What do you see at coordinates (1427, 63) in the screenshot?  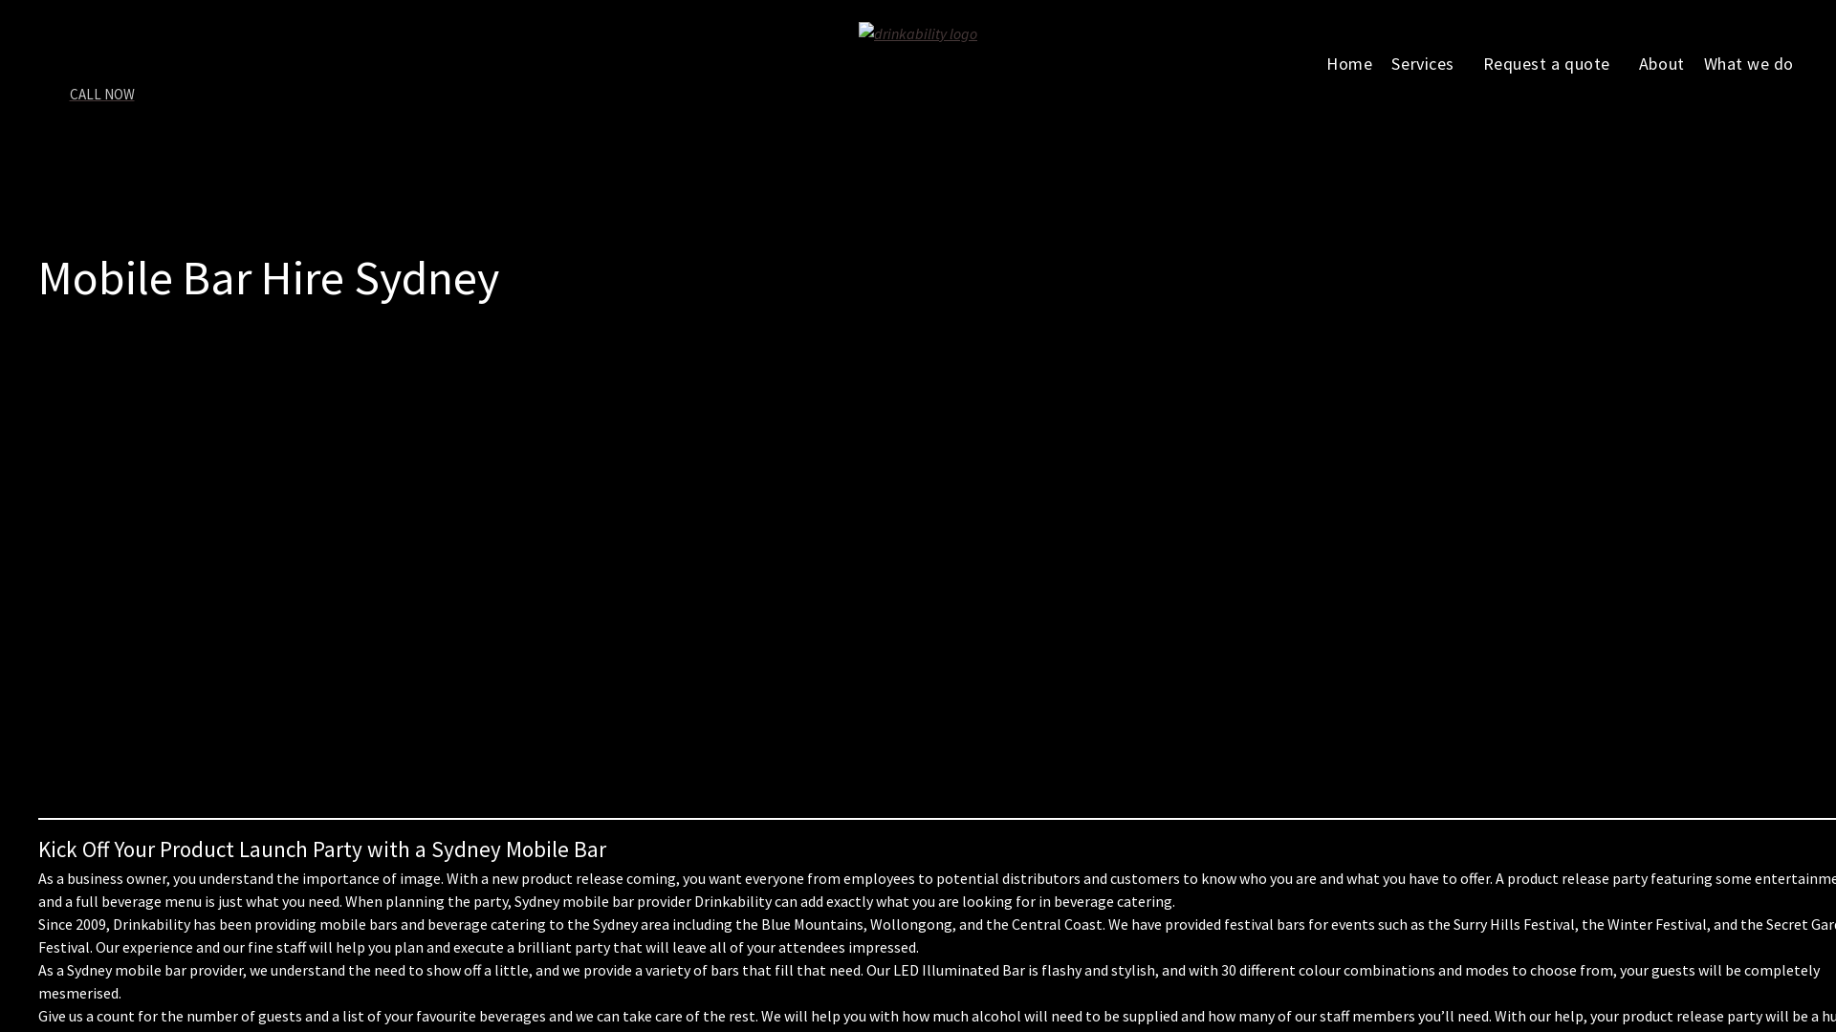 I see `Services` at bounding box center [1427, 63].